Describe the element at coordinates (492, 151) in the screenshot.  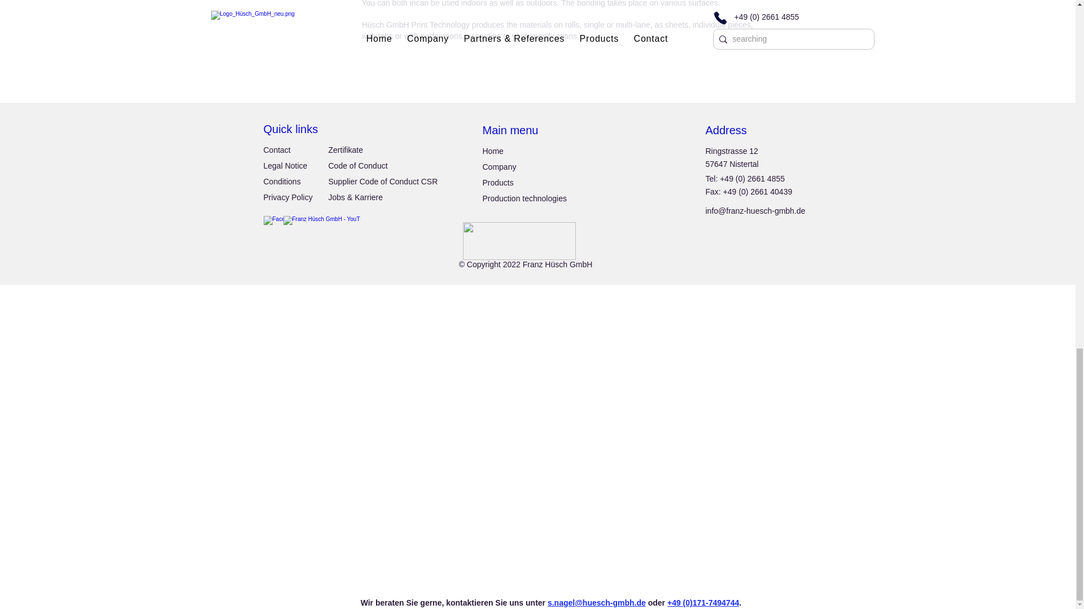
I see `Home` at that location.